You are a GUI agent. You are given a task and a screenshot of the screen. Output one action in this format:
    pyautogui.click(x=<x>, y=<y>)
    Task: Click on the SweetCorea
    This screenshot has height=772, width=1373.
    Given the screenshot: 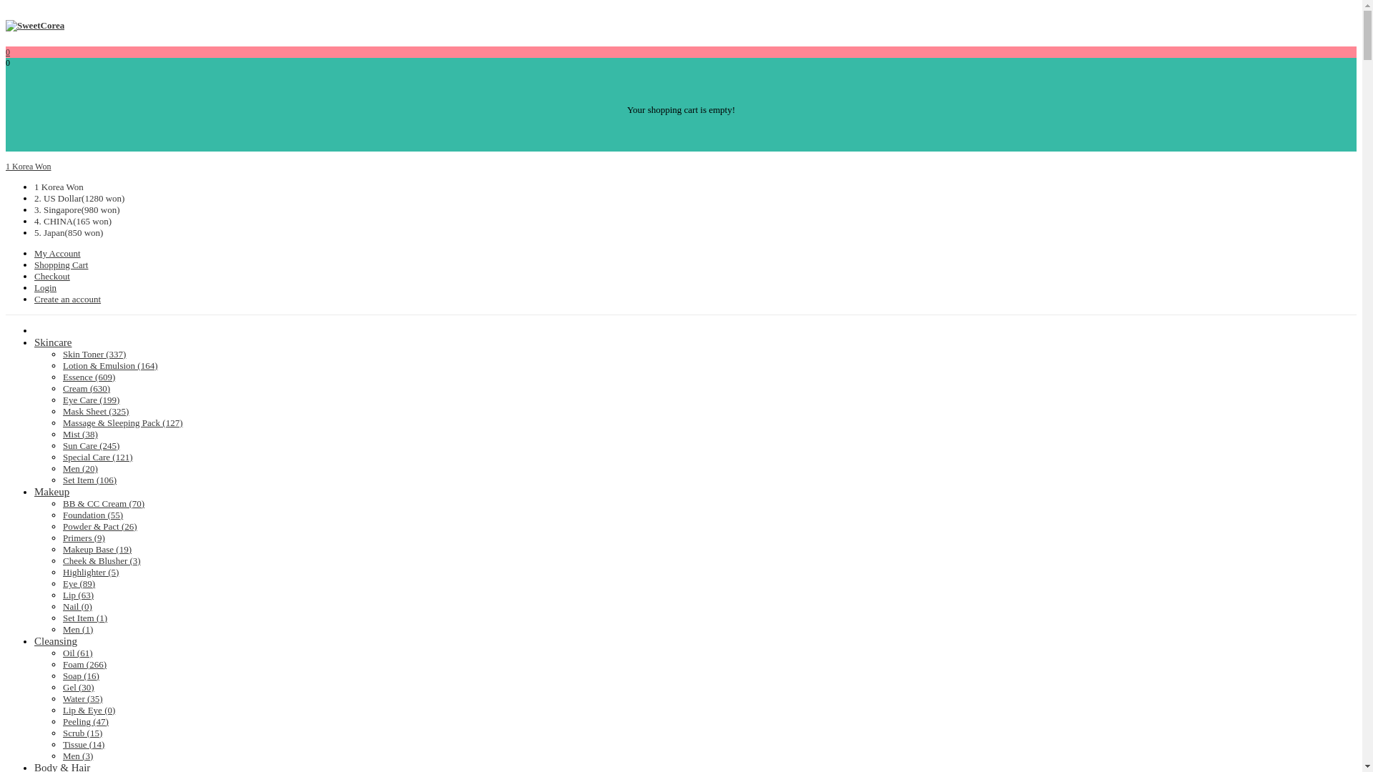 What is the action you would take?
    pyautogui.click(x=34, y=26)
    